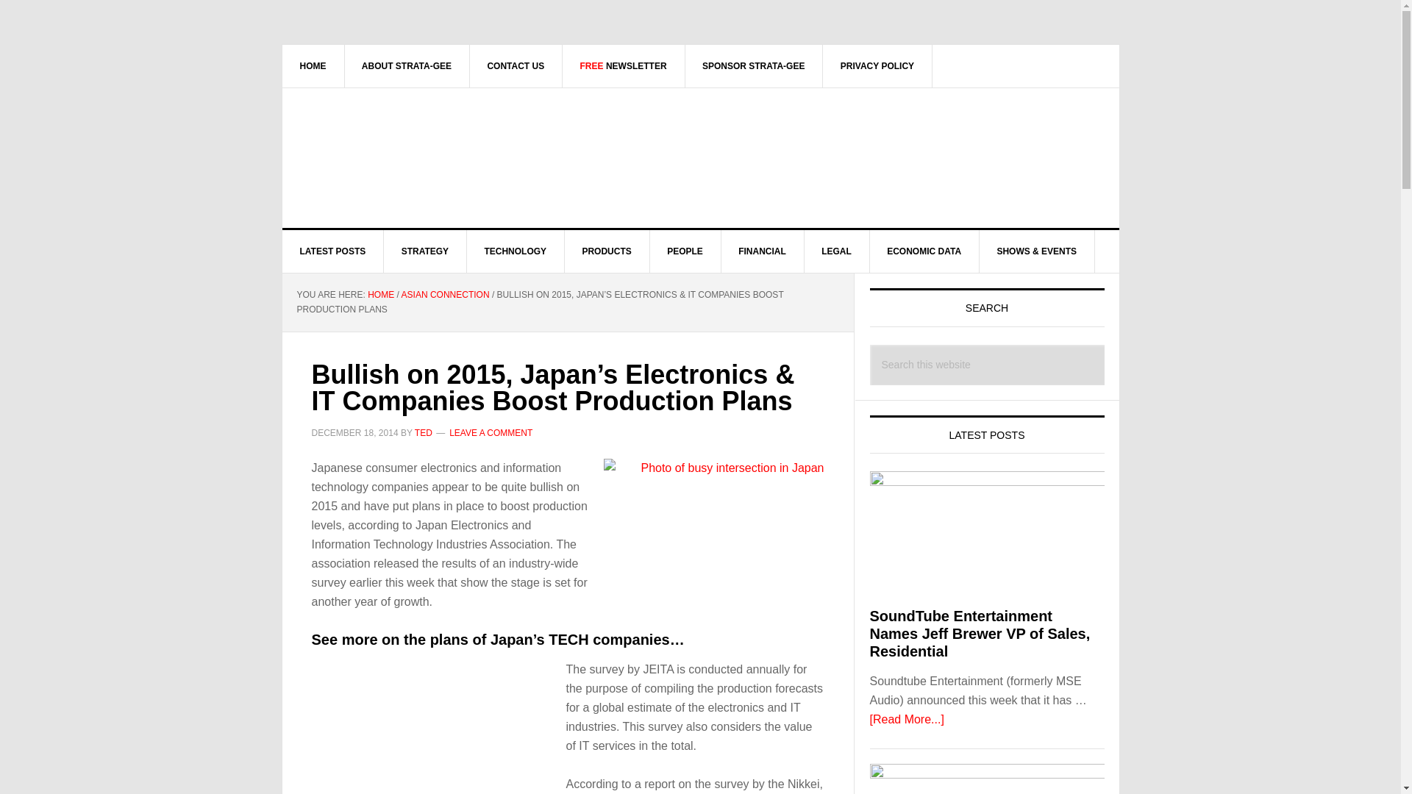 Image resolution: width=1412 pixels, height=794 pixels. I want to click on PRODUCTS, so click(606, 251).